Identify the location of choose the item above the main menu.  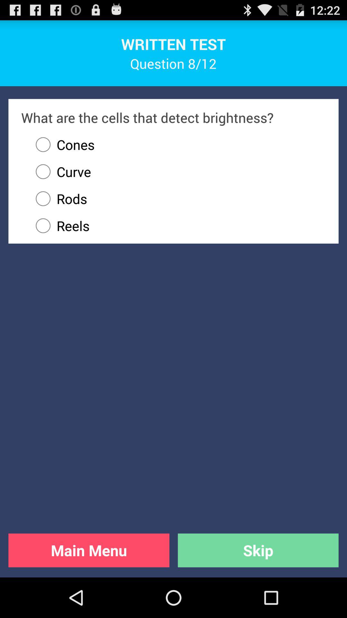
(178, 226).